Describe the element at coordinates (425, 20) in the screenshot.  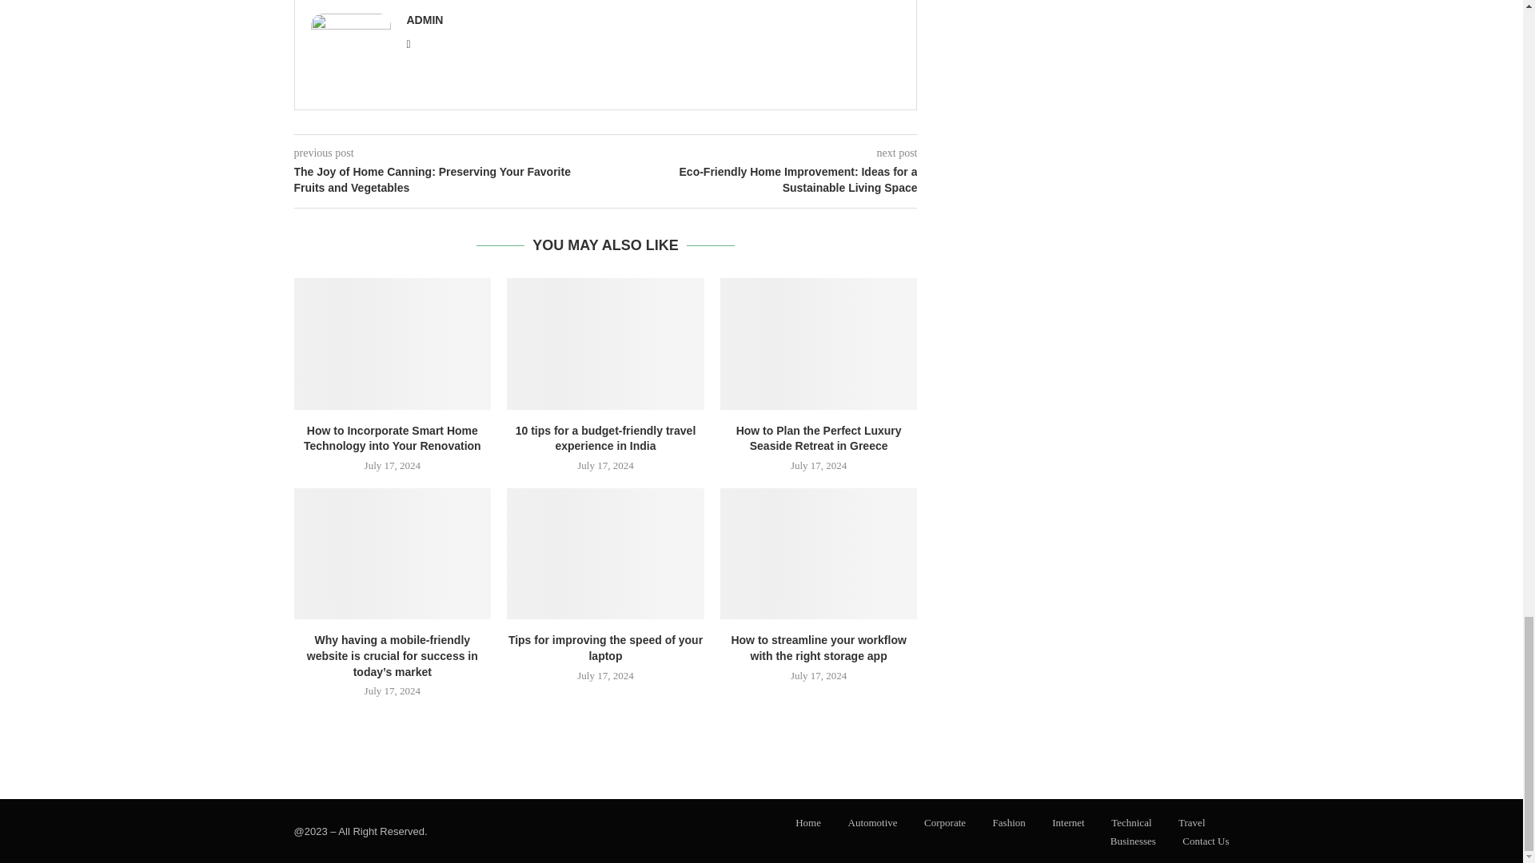
I see `Author admin` at that location.